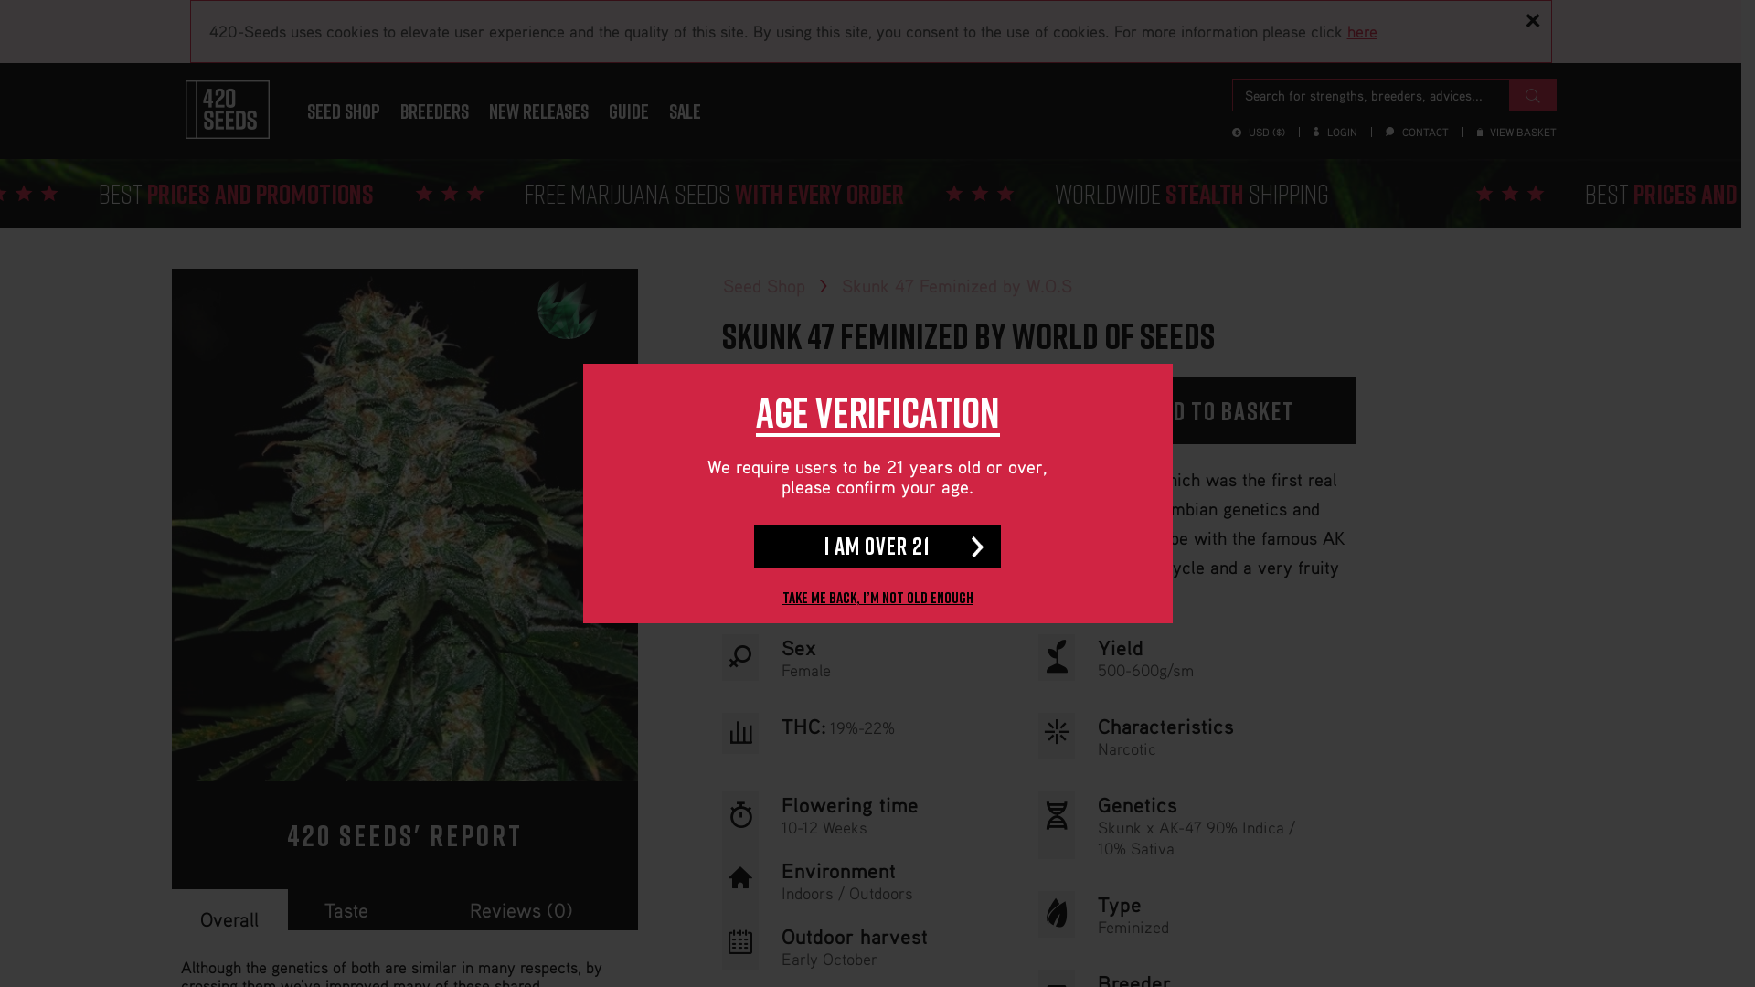 The image size is (1755, 987). Describe the element at coordinates (1201, 411) in the screenshot. I see `ADD TO BASKET` at that location.